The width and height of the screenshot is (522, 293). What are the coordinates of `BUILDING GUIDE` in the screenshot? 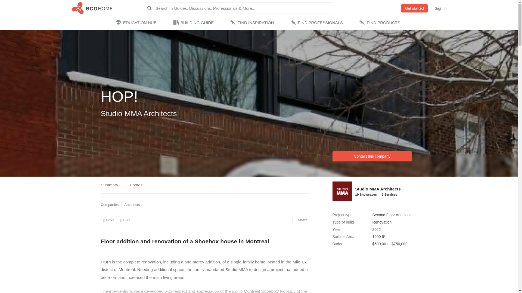 It's located at (194, 23).